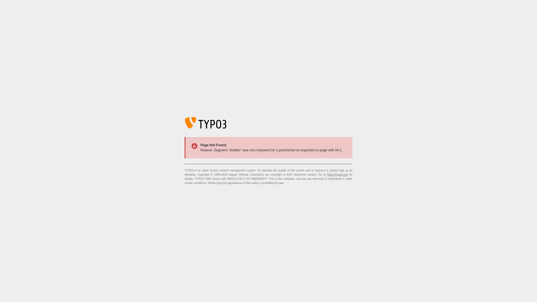  Describe the element at coordinates (337, 174) in the screenshot. I see `https://typo3.org/` at that location.